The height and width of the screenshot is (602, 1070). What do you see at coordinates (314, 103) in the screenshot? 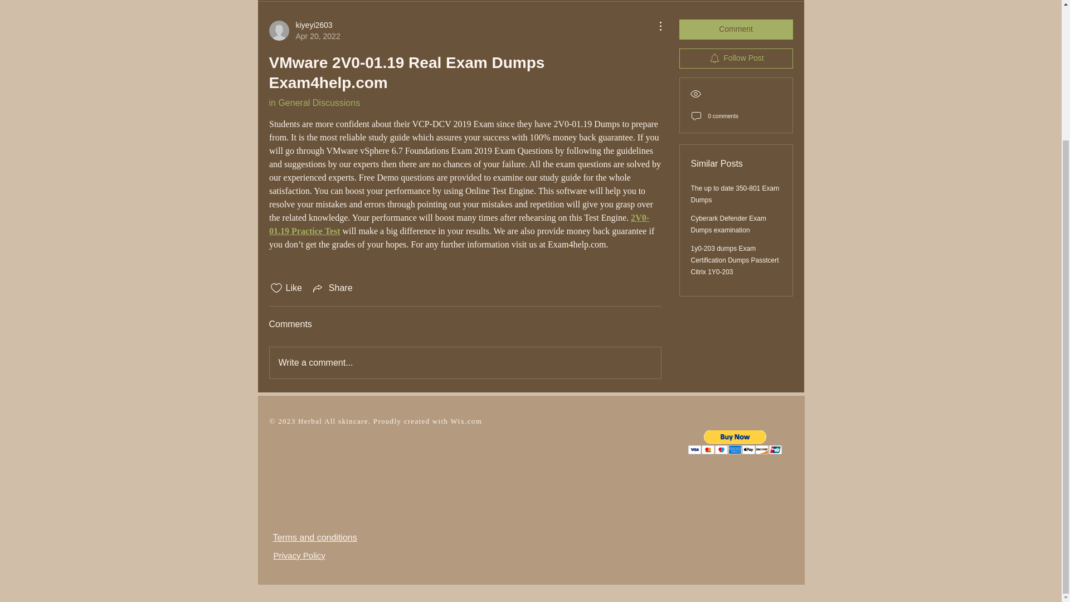
I see `Terms and conditions` at bounding box center [314, 103].